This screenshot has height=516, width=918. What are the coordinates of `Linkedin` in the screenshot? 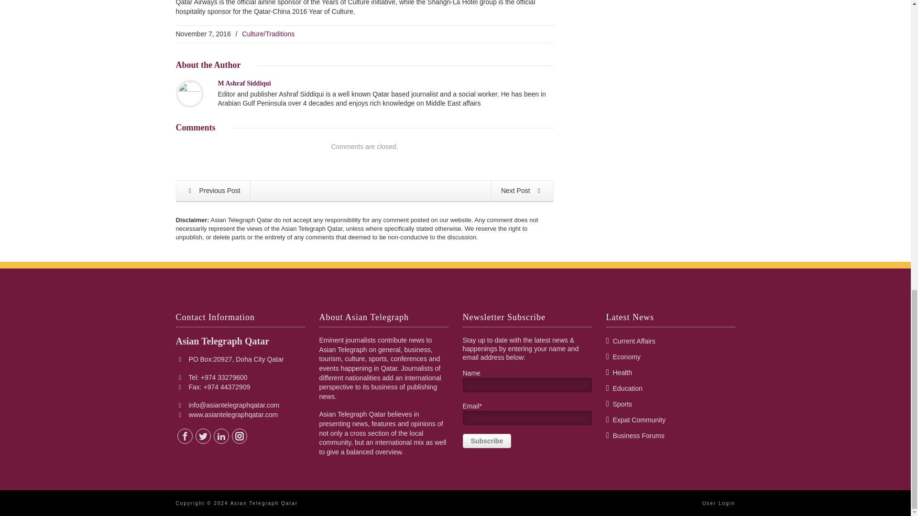 It's located at (221, 436).